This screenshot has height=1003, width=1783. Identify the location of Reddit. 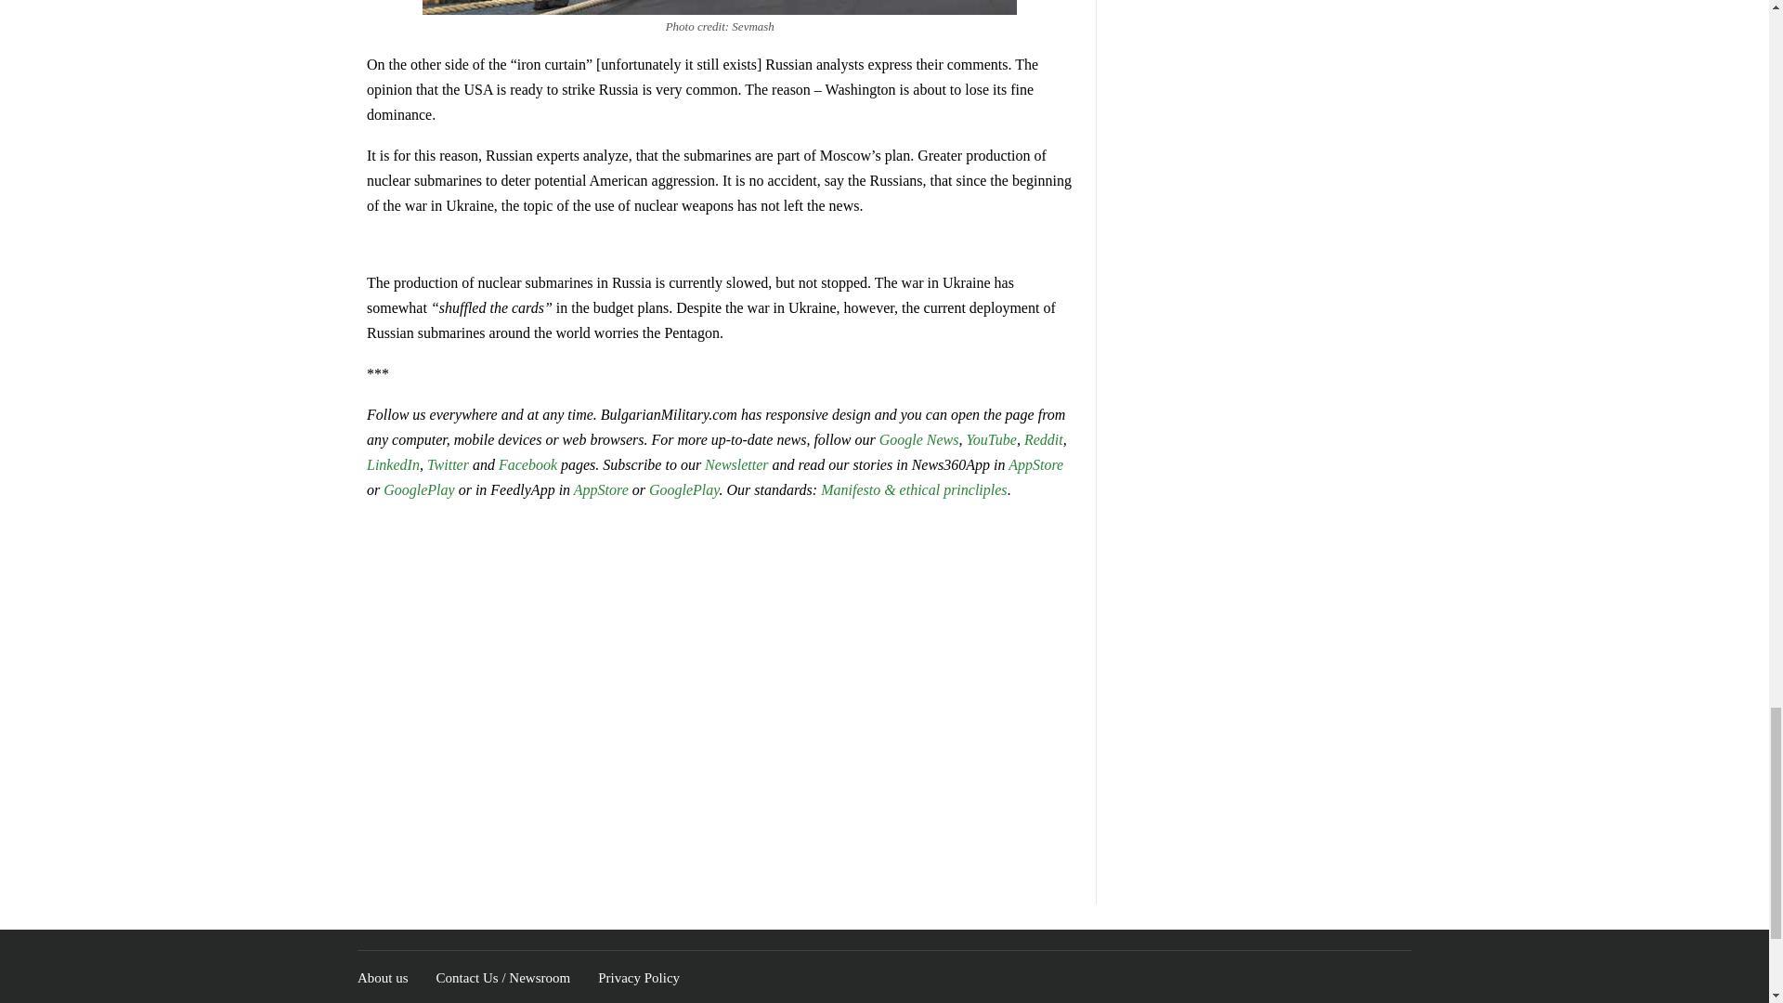
(1043, 439).